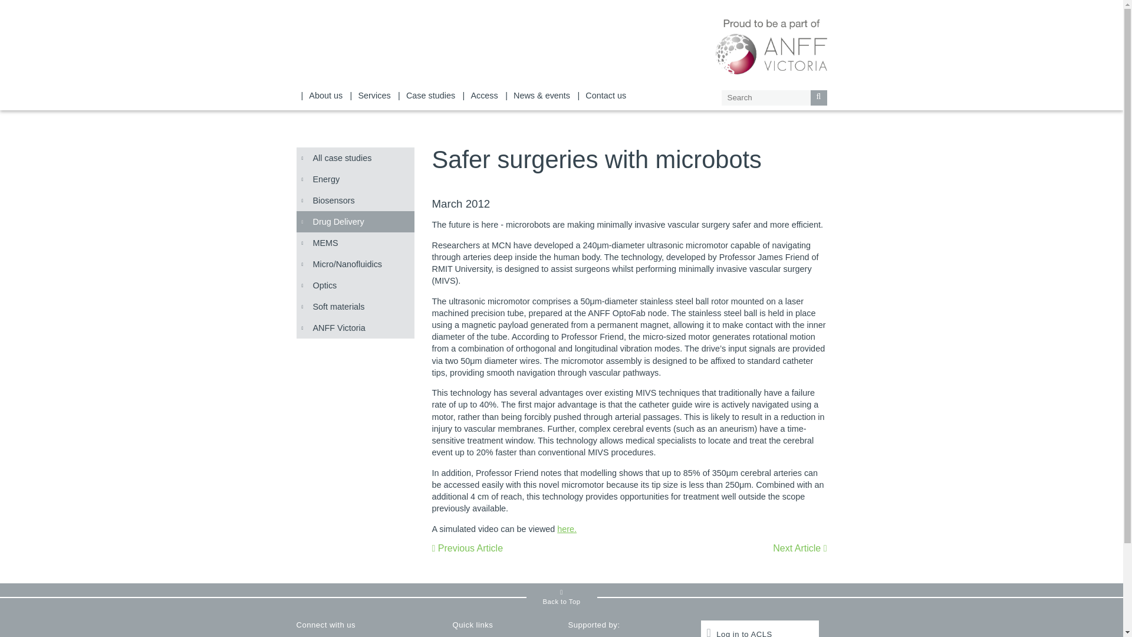 The height and width of the screenshot is (637, 1132). I want to click on ANFF, so click(771, 45).